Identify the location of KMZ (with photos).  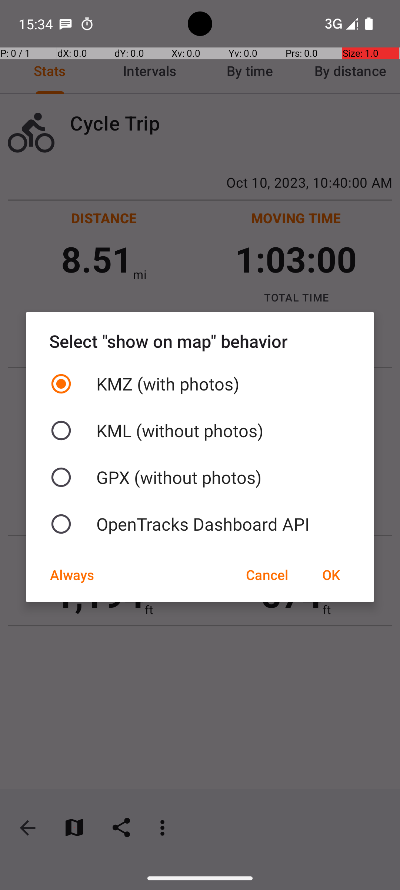
(200, 384).